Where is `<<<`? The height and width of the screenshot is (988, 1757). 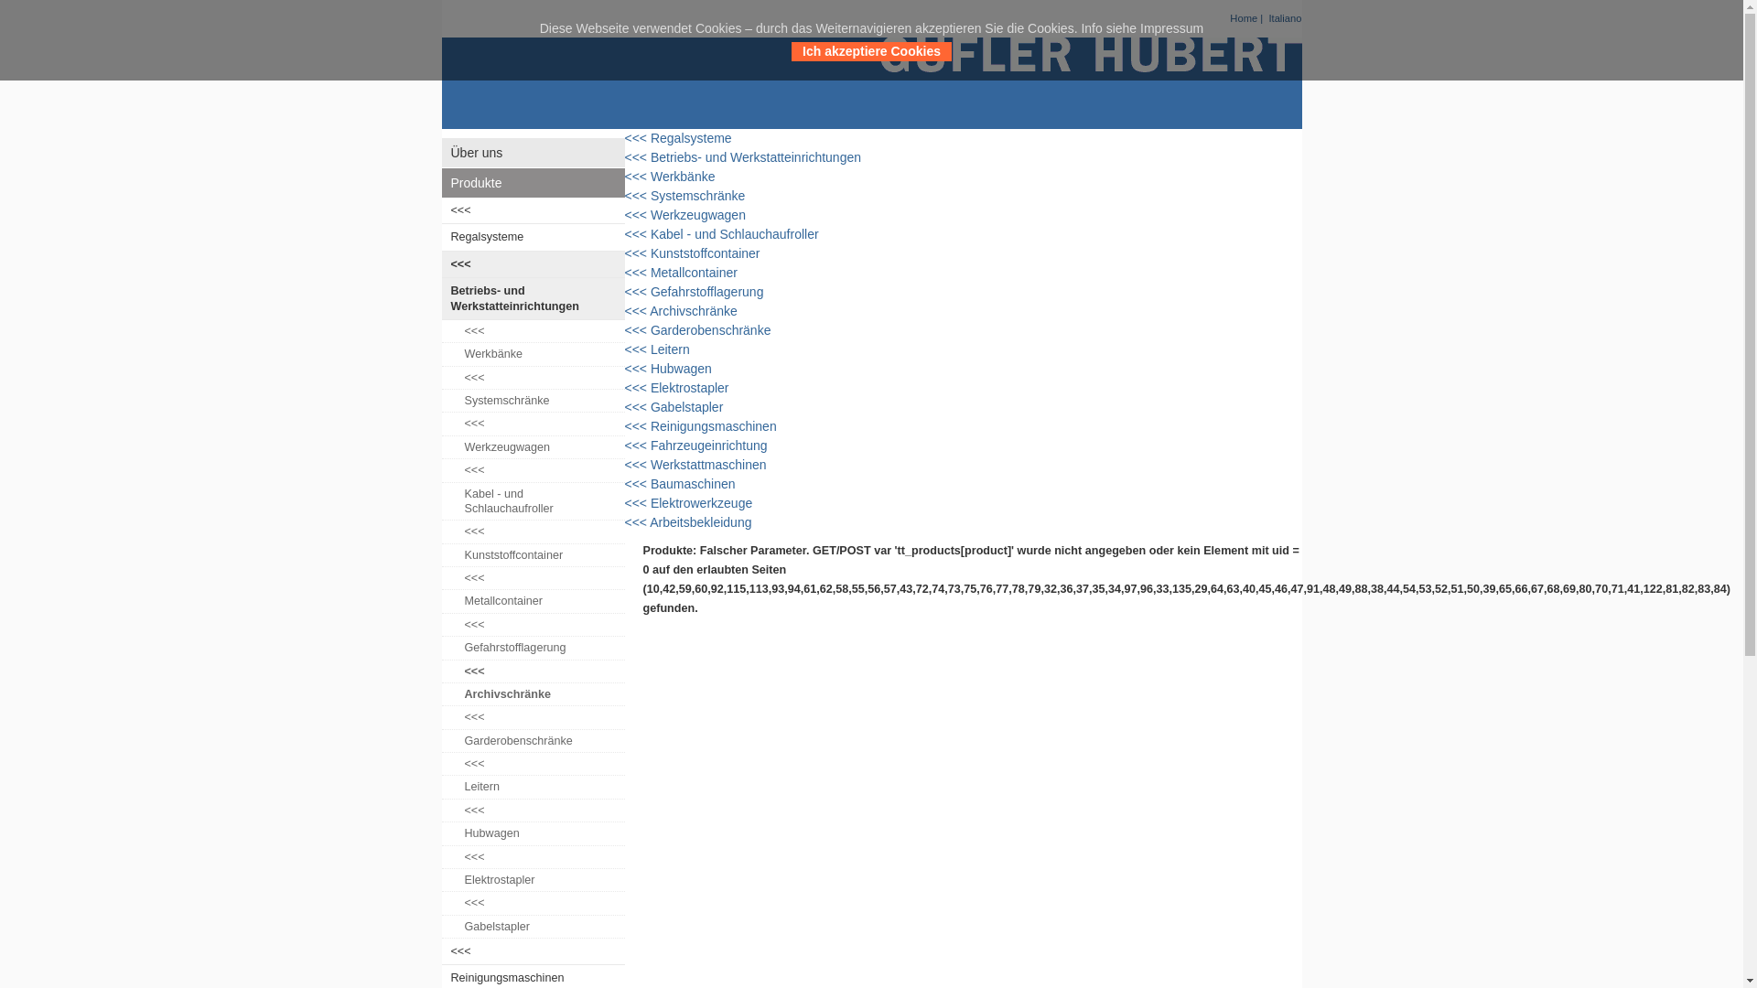
<<< is located at coordinates (533, 904).